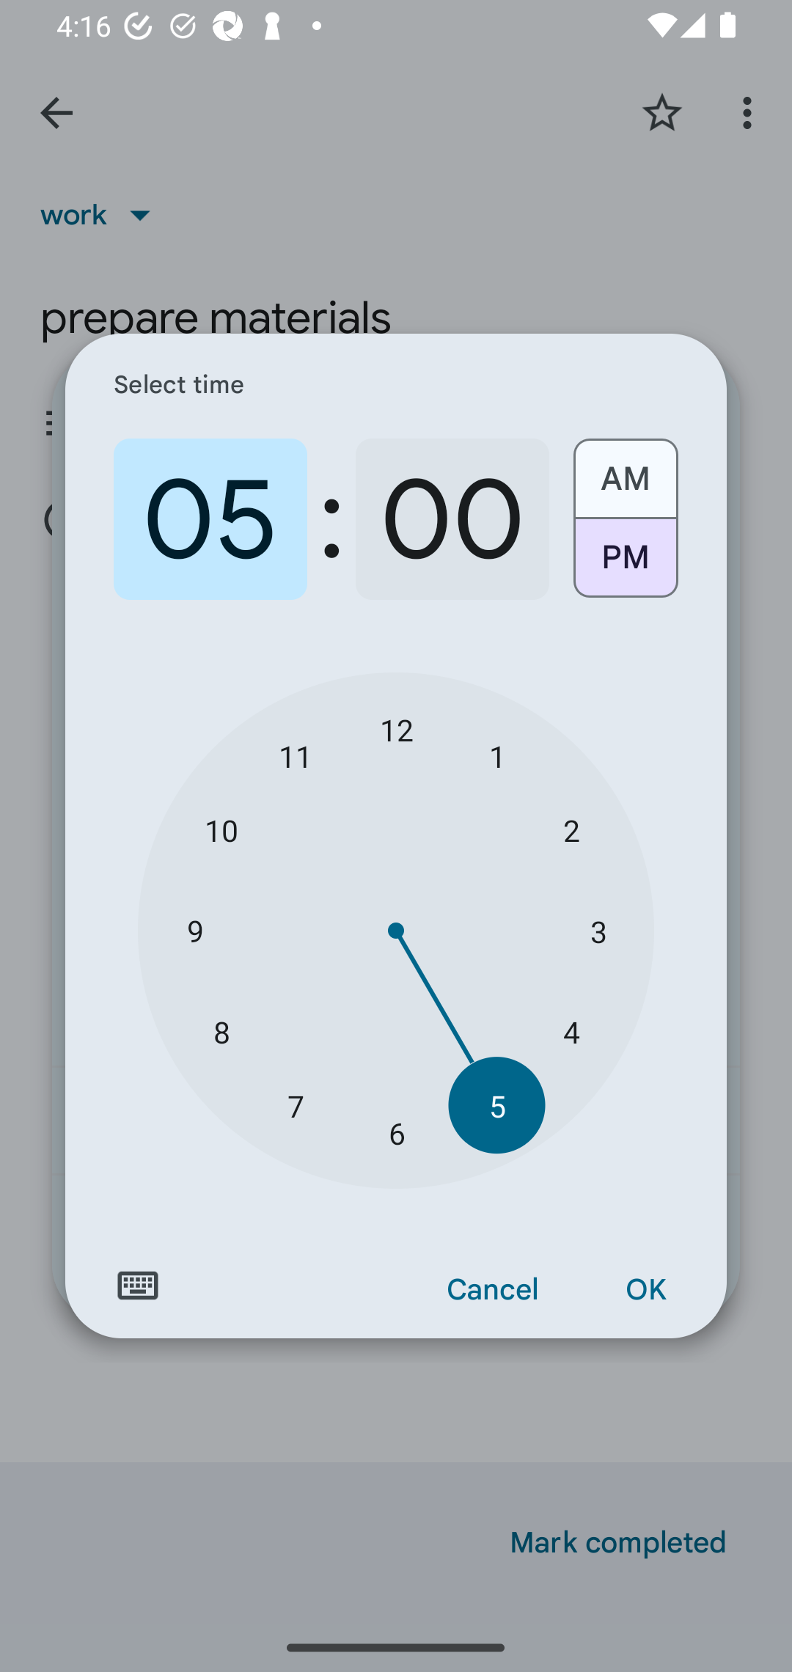  Describe the element at coordinates (295, 1104) in the screenshot. I see `7 7 o'clock` at that location.